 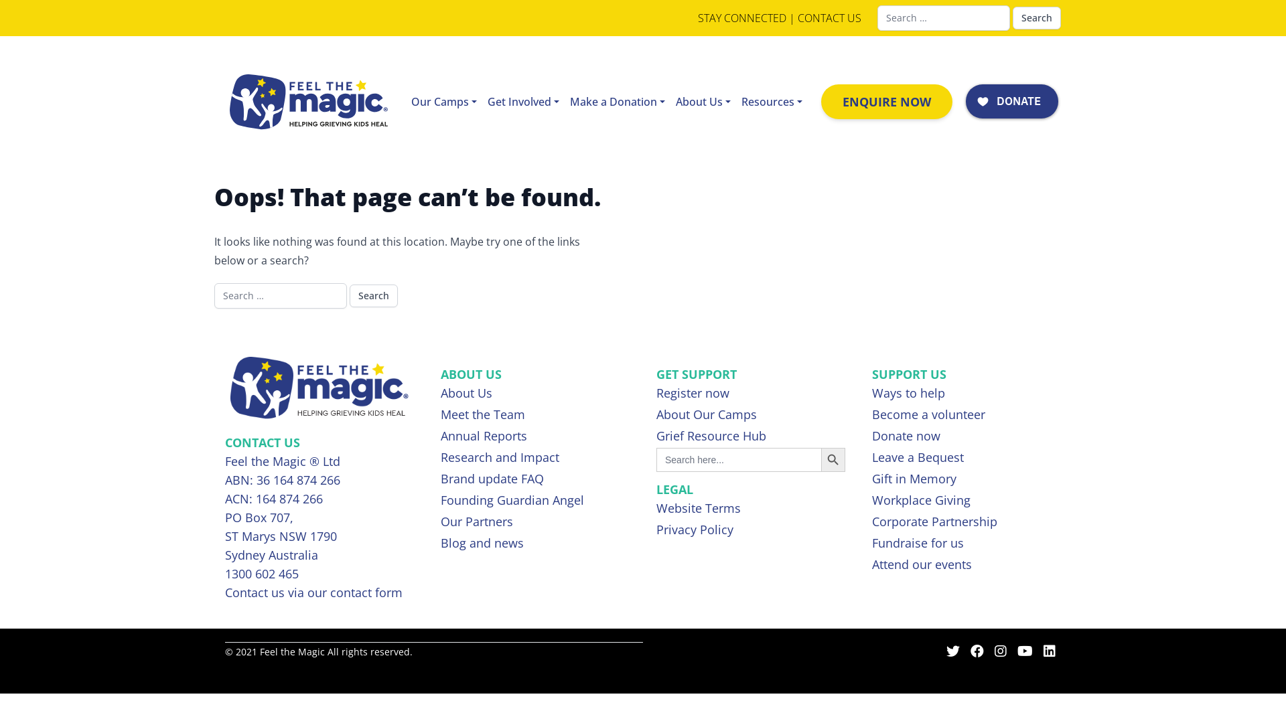 What do you see at coordinates (535, 394) in the screenshot?
I see `About Us` at bounding box center [535, 394].